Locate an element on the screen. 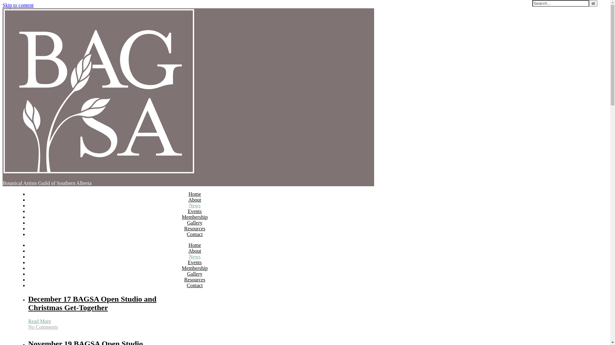 The width and height of the screenshot is (615, 345). Contact is located at coordinates (195, 234).